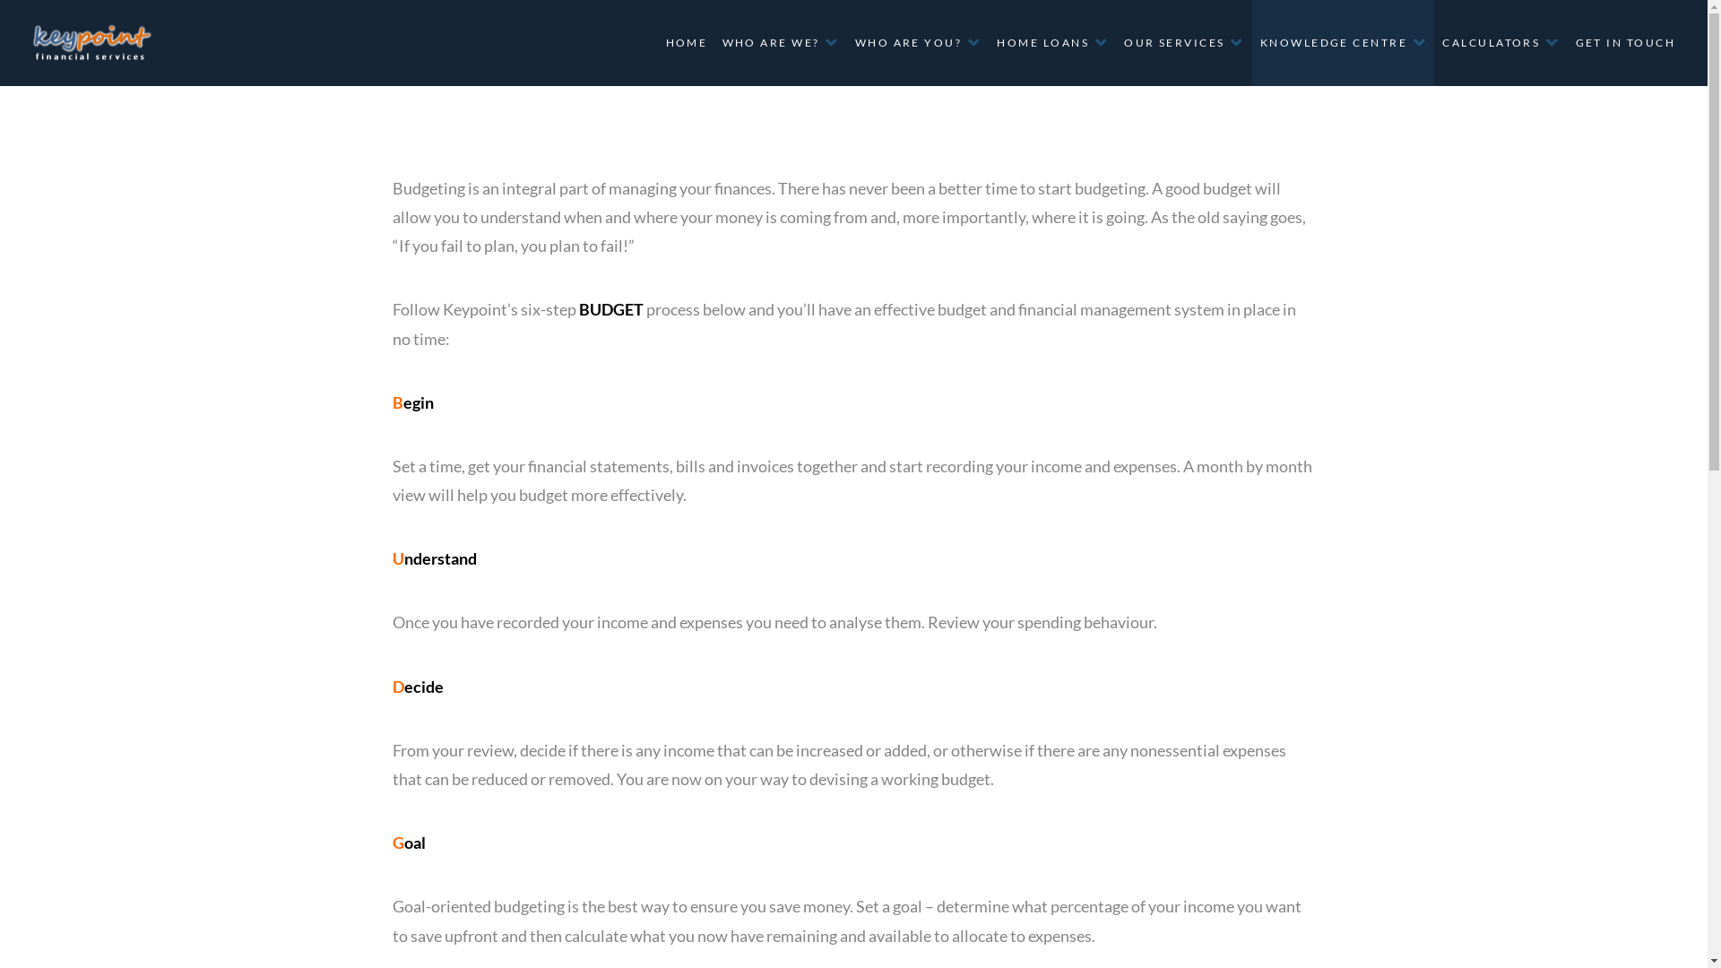  What do you see at coordinates (1184, 43) in the screenshot?
I see `OUR SERVICES` at bounding box center [1184, 43].